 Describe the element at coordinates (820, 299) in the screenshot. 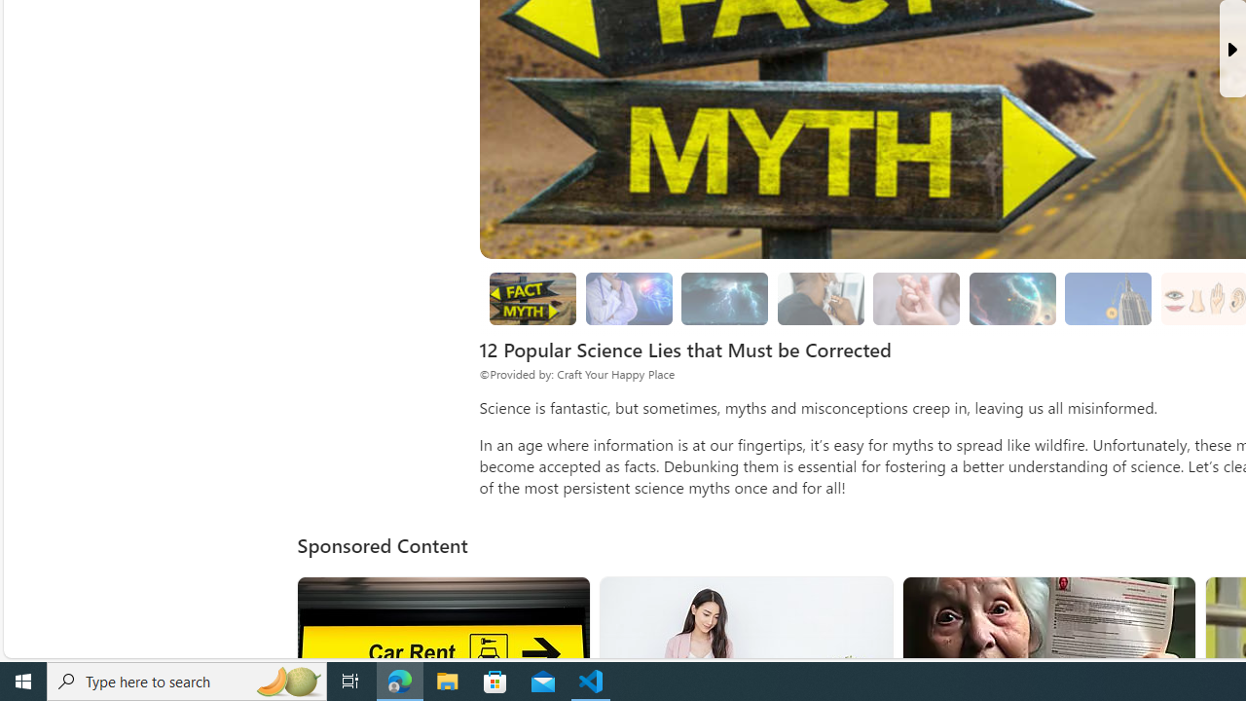

I see `Shaving and Hair Growth` at that location.